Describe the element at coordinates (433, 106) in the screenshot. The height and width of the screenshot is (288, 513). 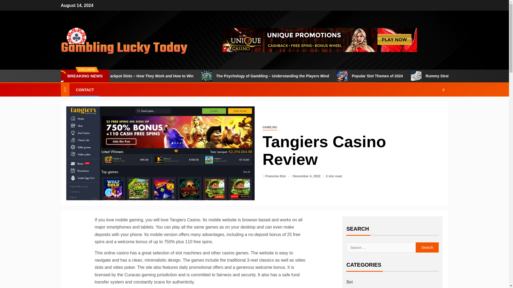
I see `Search` at that location.